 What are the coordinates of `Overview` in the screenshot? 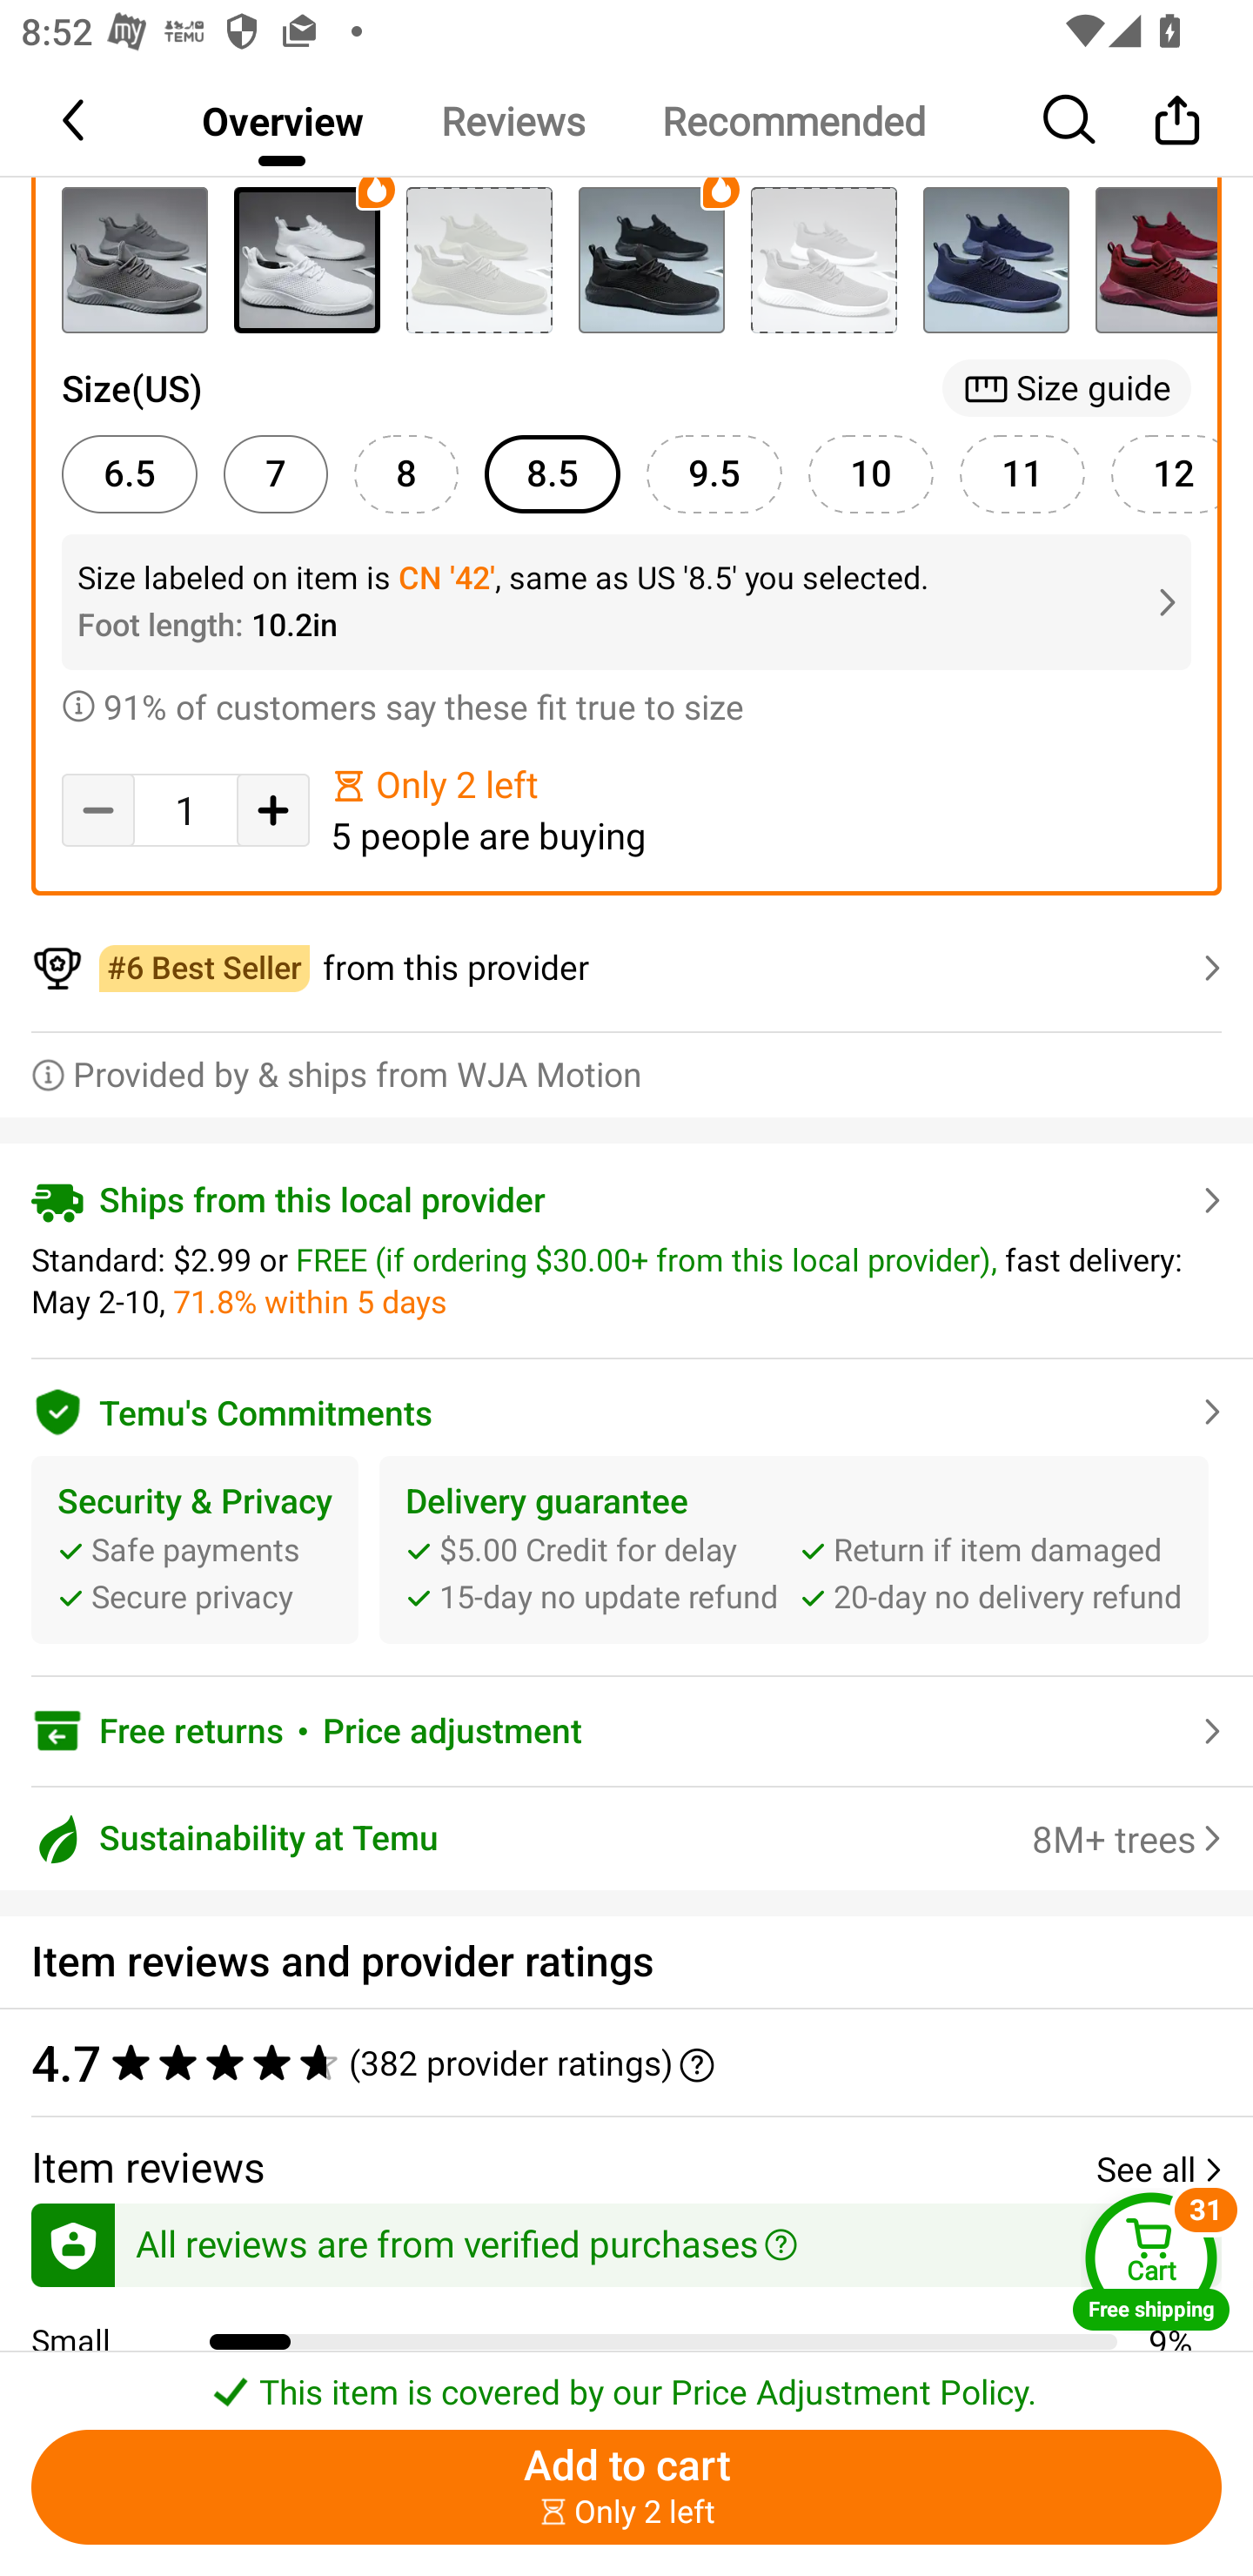 It's located at (282, 120).